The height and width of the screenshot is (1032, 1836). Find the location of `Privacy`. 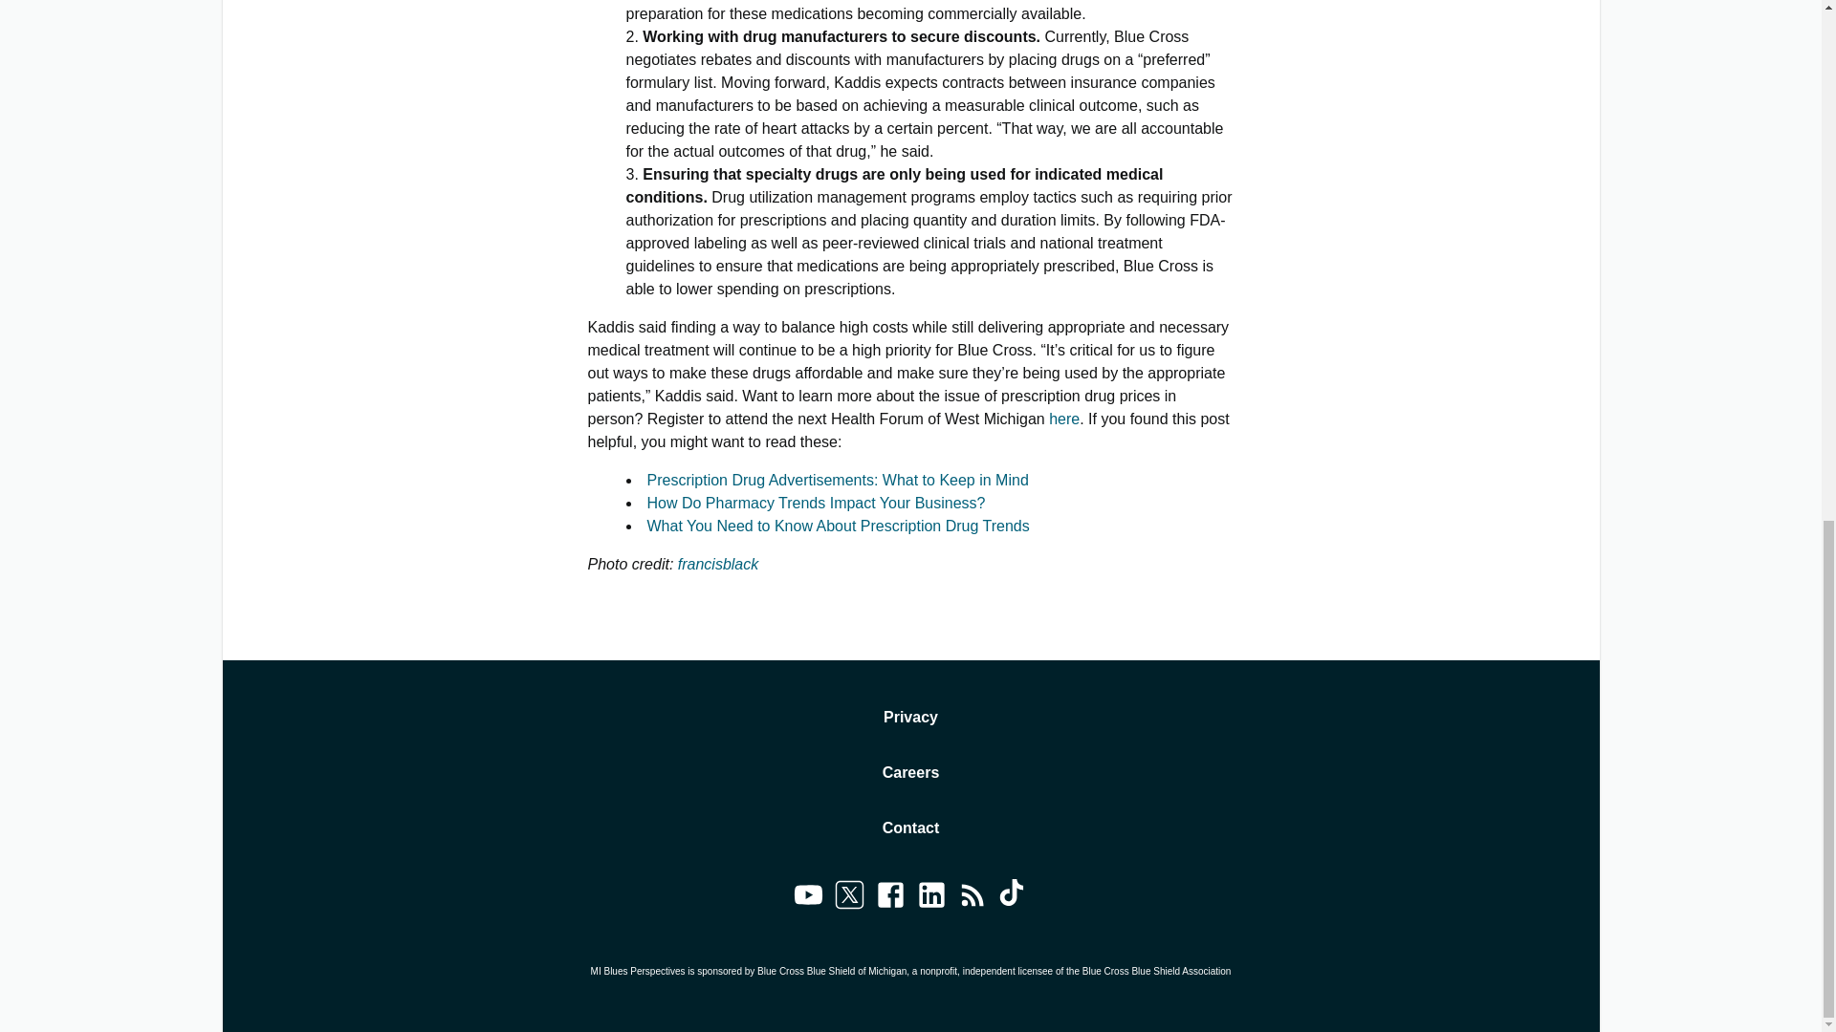

Privacy is located at coordinates (910, 717).